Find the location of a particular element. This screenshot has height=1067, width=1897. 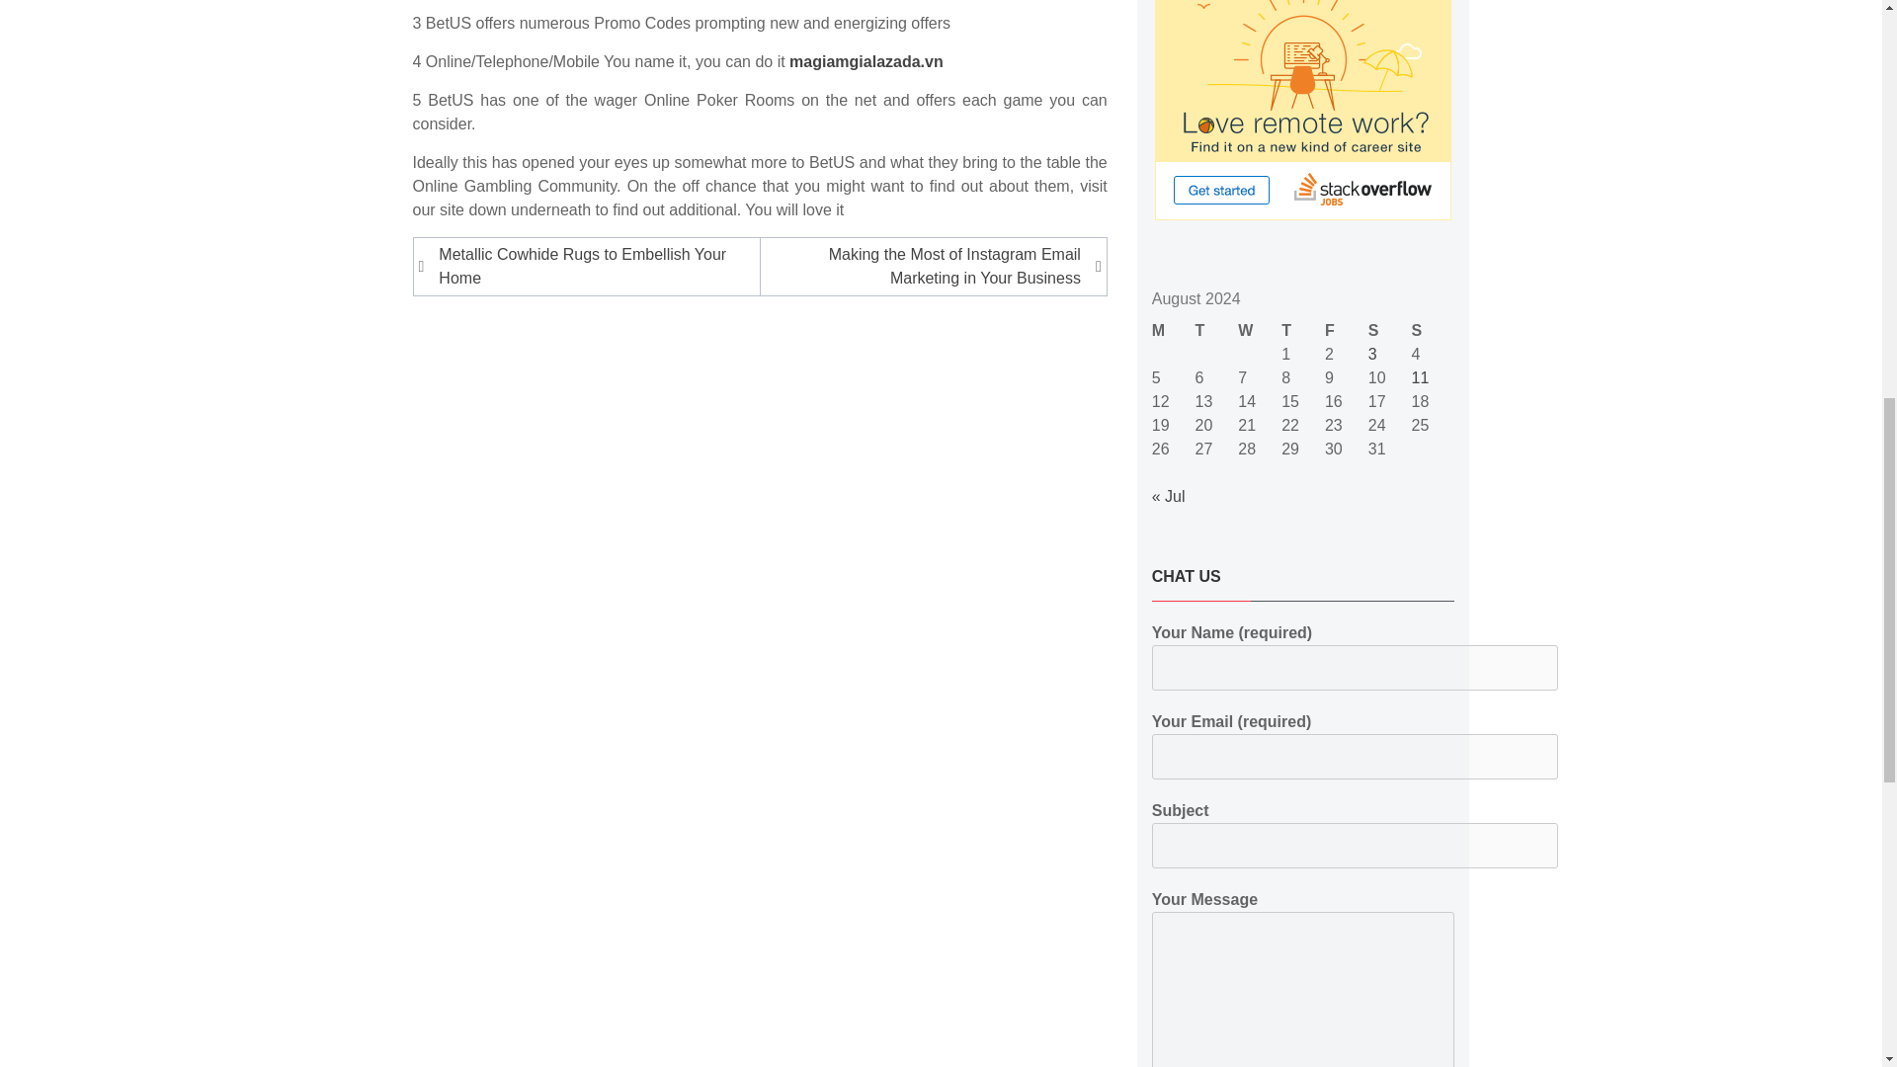

Metallic Cowhide Rugs to Embellish Your Home is located at coordinates (589, 267).